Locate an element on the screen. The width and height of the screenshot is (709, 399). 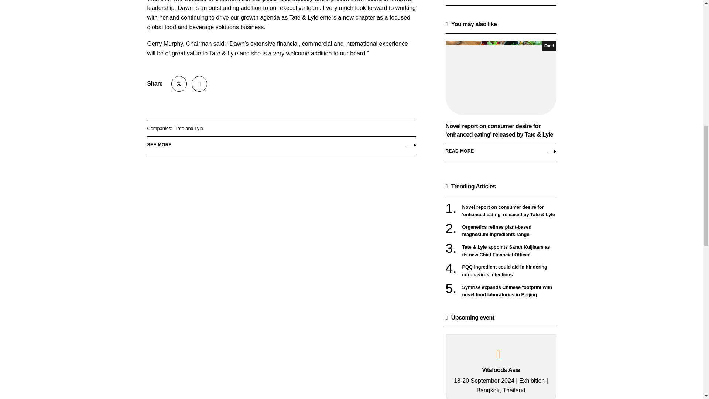
SEE MORE is located at coordinates (281, 143).